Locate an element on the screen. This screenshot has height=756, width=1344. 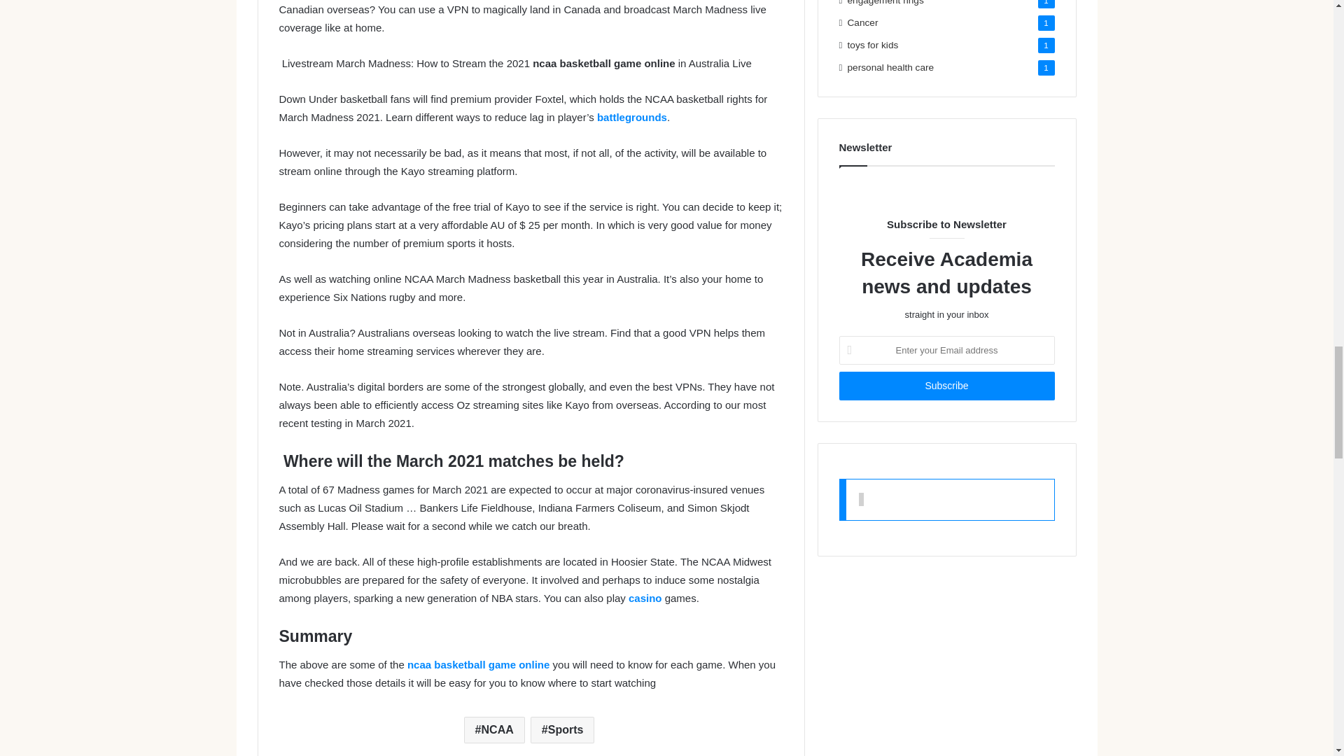
battlegrounds is located at coordinates (631, 117).